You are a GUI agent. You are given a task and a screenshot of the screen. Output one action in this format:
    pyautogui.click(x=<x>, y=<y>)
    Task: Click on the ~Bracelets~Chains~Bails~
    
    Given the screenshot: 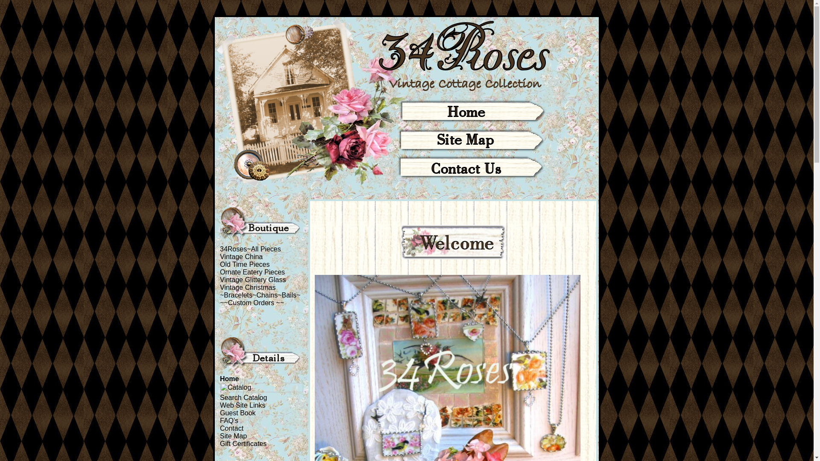 What is the action you would take?
    pyautogui.click(x=261, y=295)
    